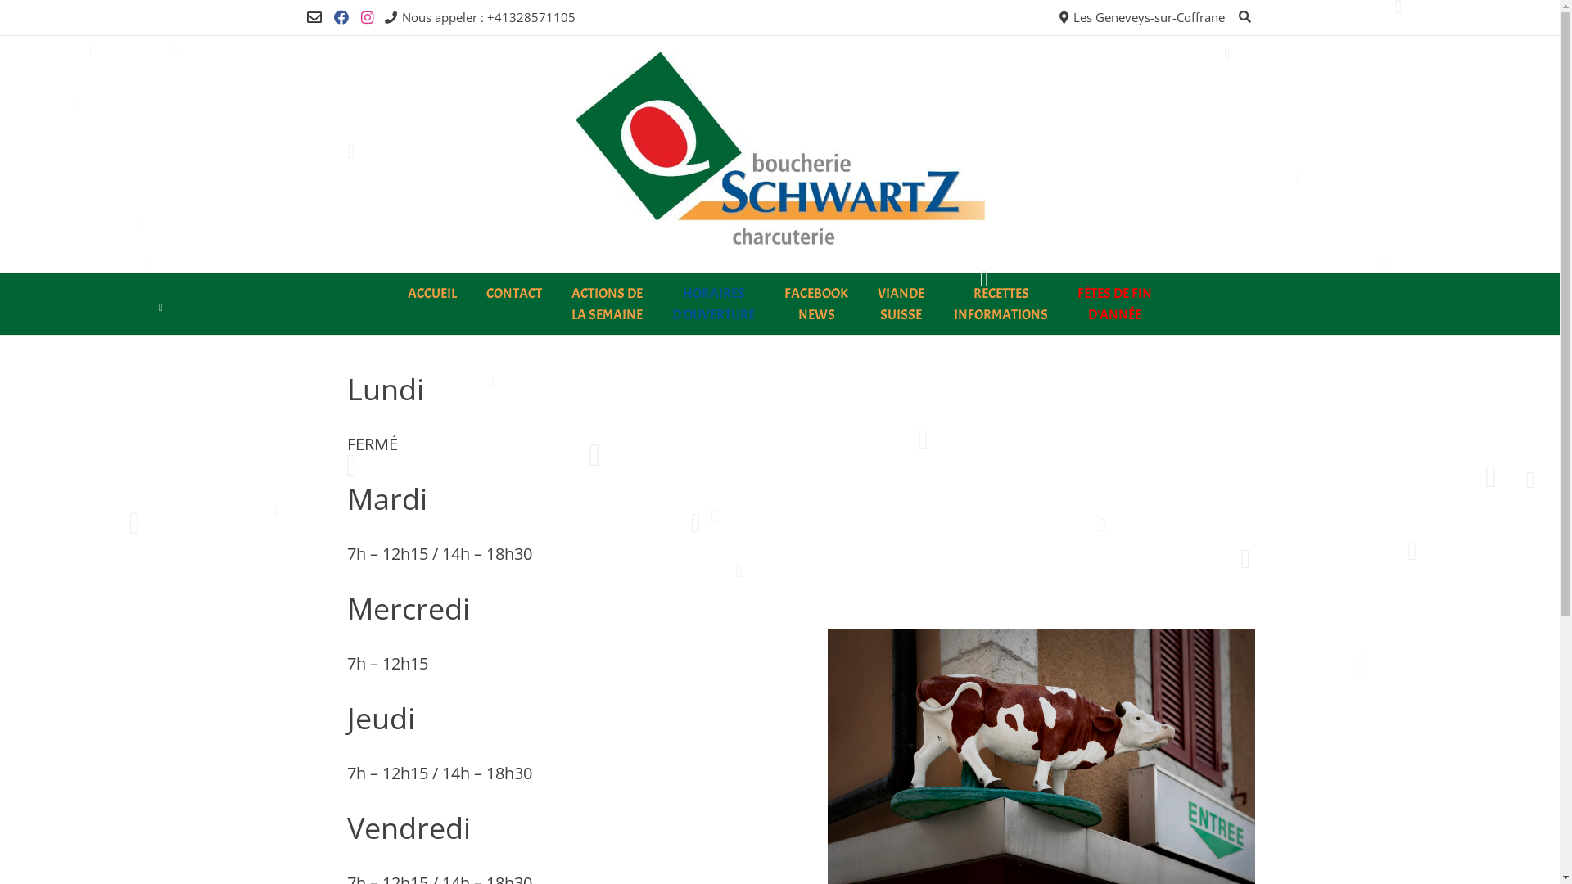 The height and width of the screenshot is (884, 1572). What do you see at coordinates (608, 304) in the screenshot?
I see `ACTIONS DE
LA SEMAINE` at bounding box center [608, 304].